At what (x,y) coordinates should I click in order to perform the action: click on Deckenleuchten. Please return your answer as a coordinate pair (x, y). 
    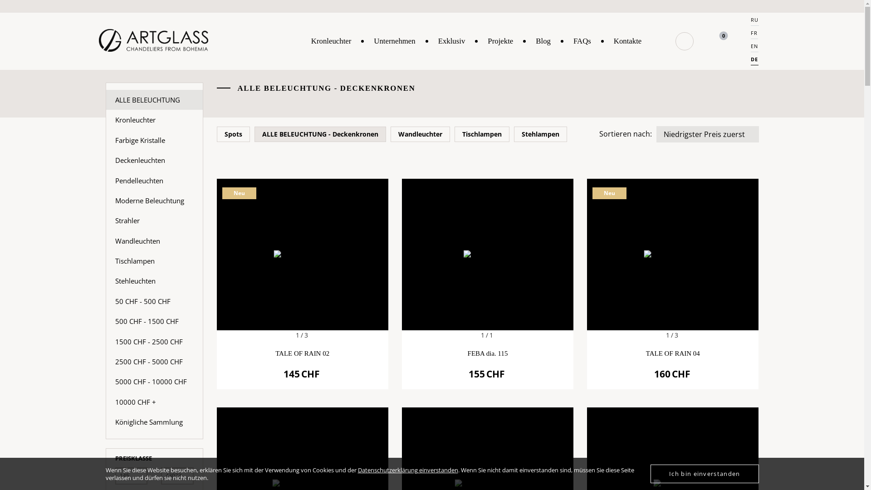
    Looking at the image, I should click on (154, 160).